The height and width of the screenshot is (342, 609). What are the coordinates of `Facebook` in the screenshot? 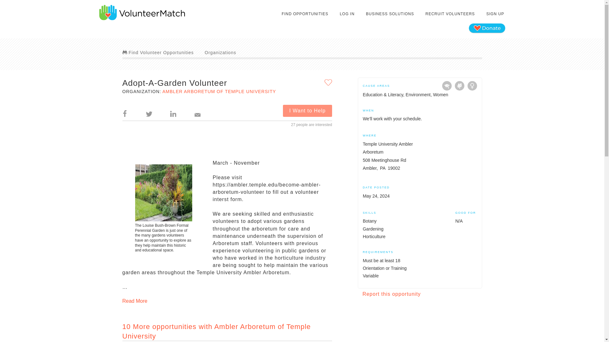 It's located at (125, 110).